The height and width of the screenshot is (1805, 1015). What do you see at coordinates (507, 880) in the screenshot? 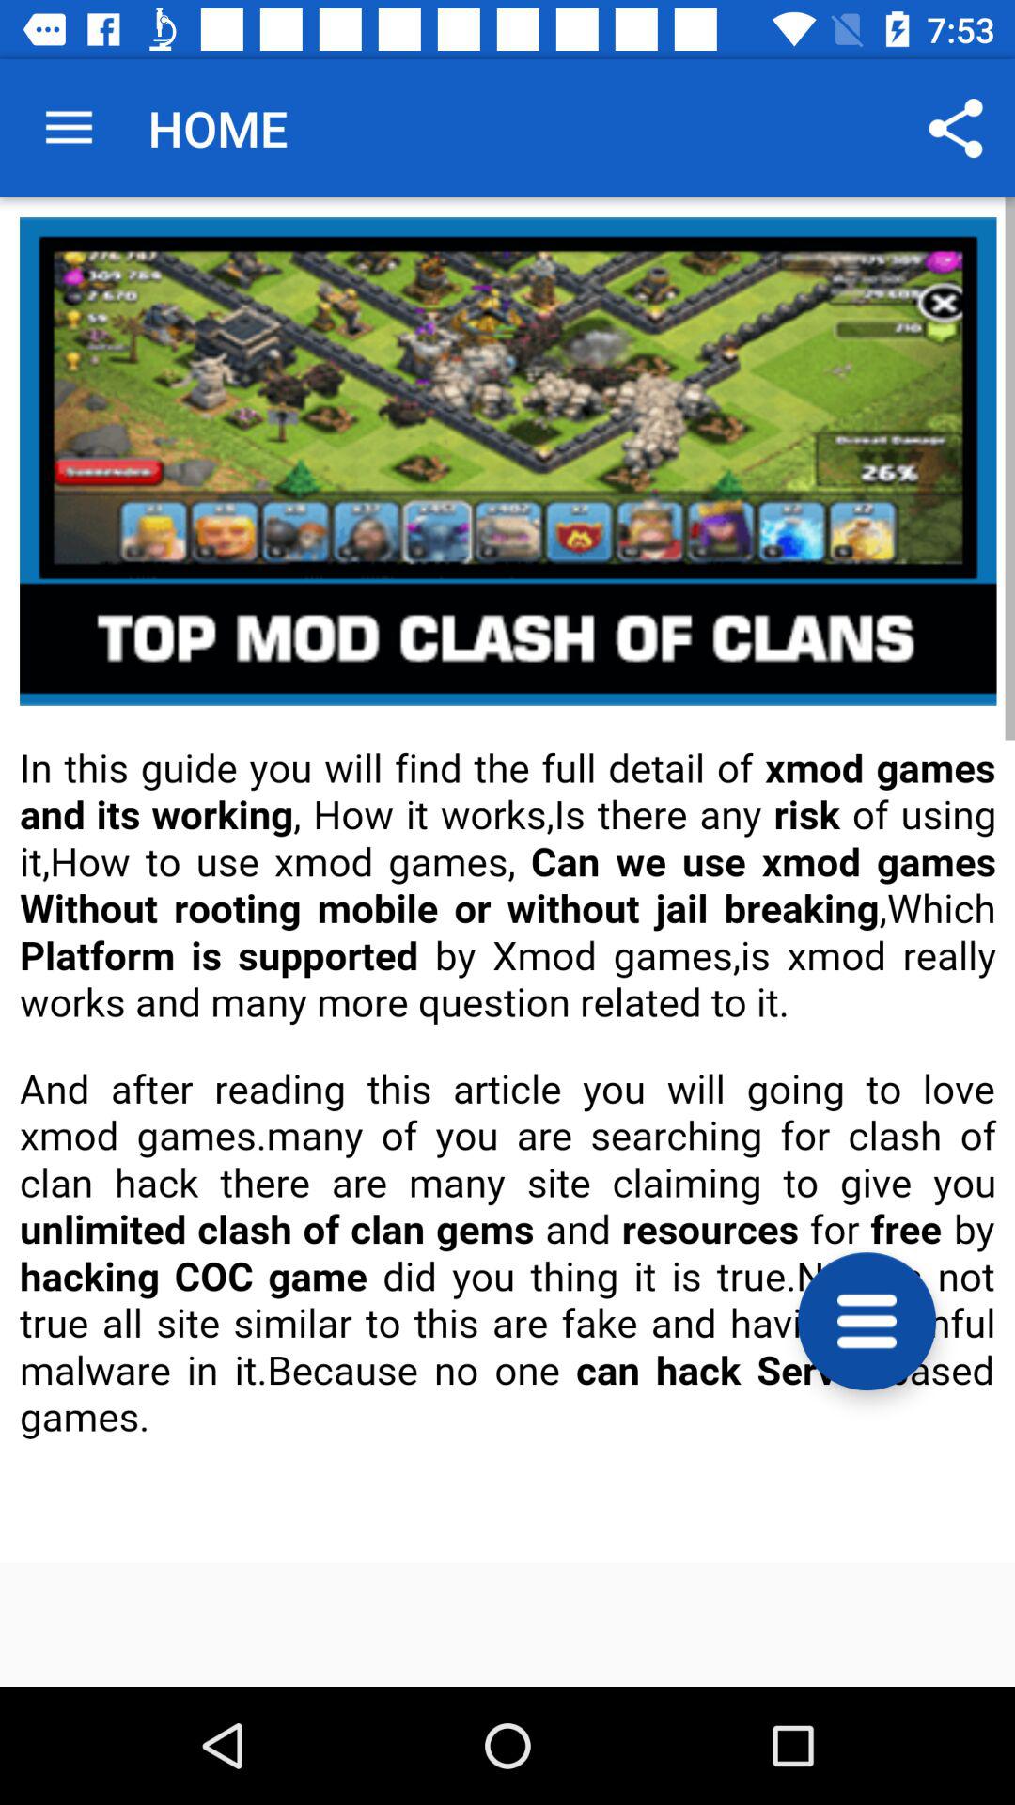
I see `home` at bounding box center [507, 880].